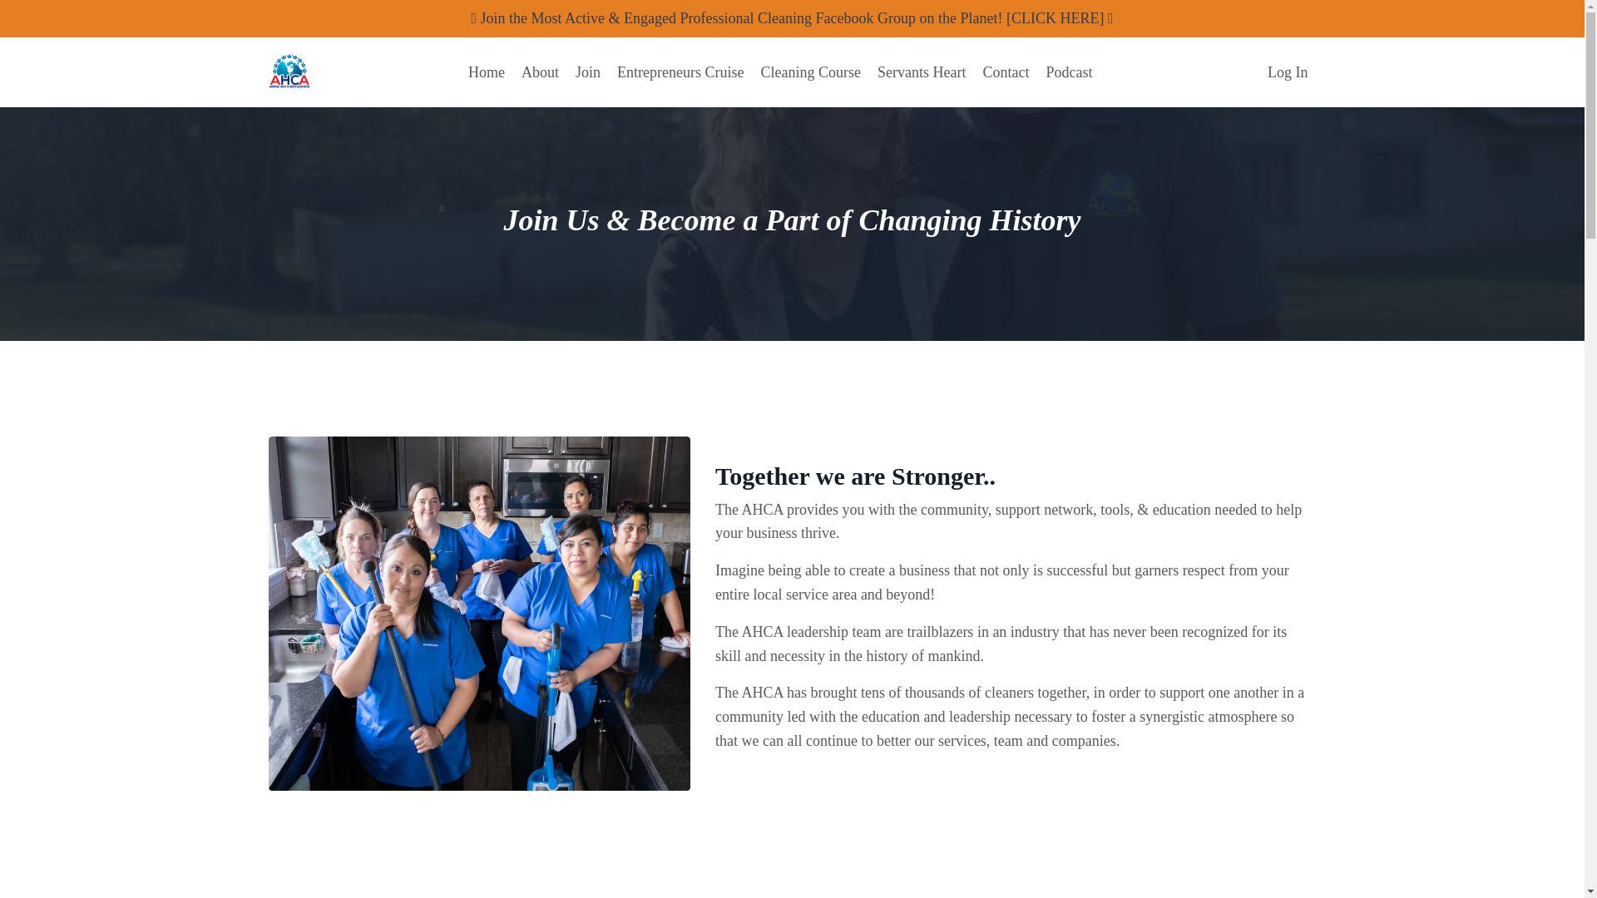 The image size is (1597, 898). Describe the element at coordinates (1069, 72) in the screenshot. I see `Podcast` at that location.